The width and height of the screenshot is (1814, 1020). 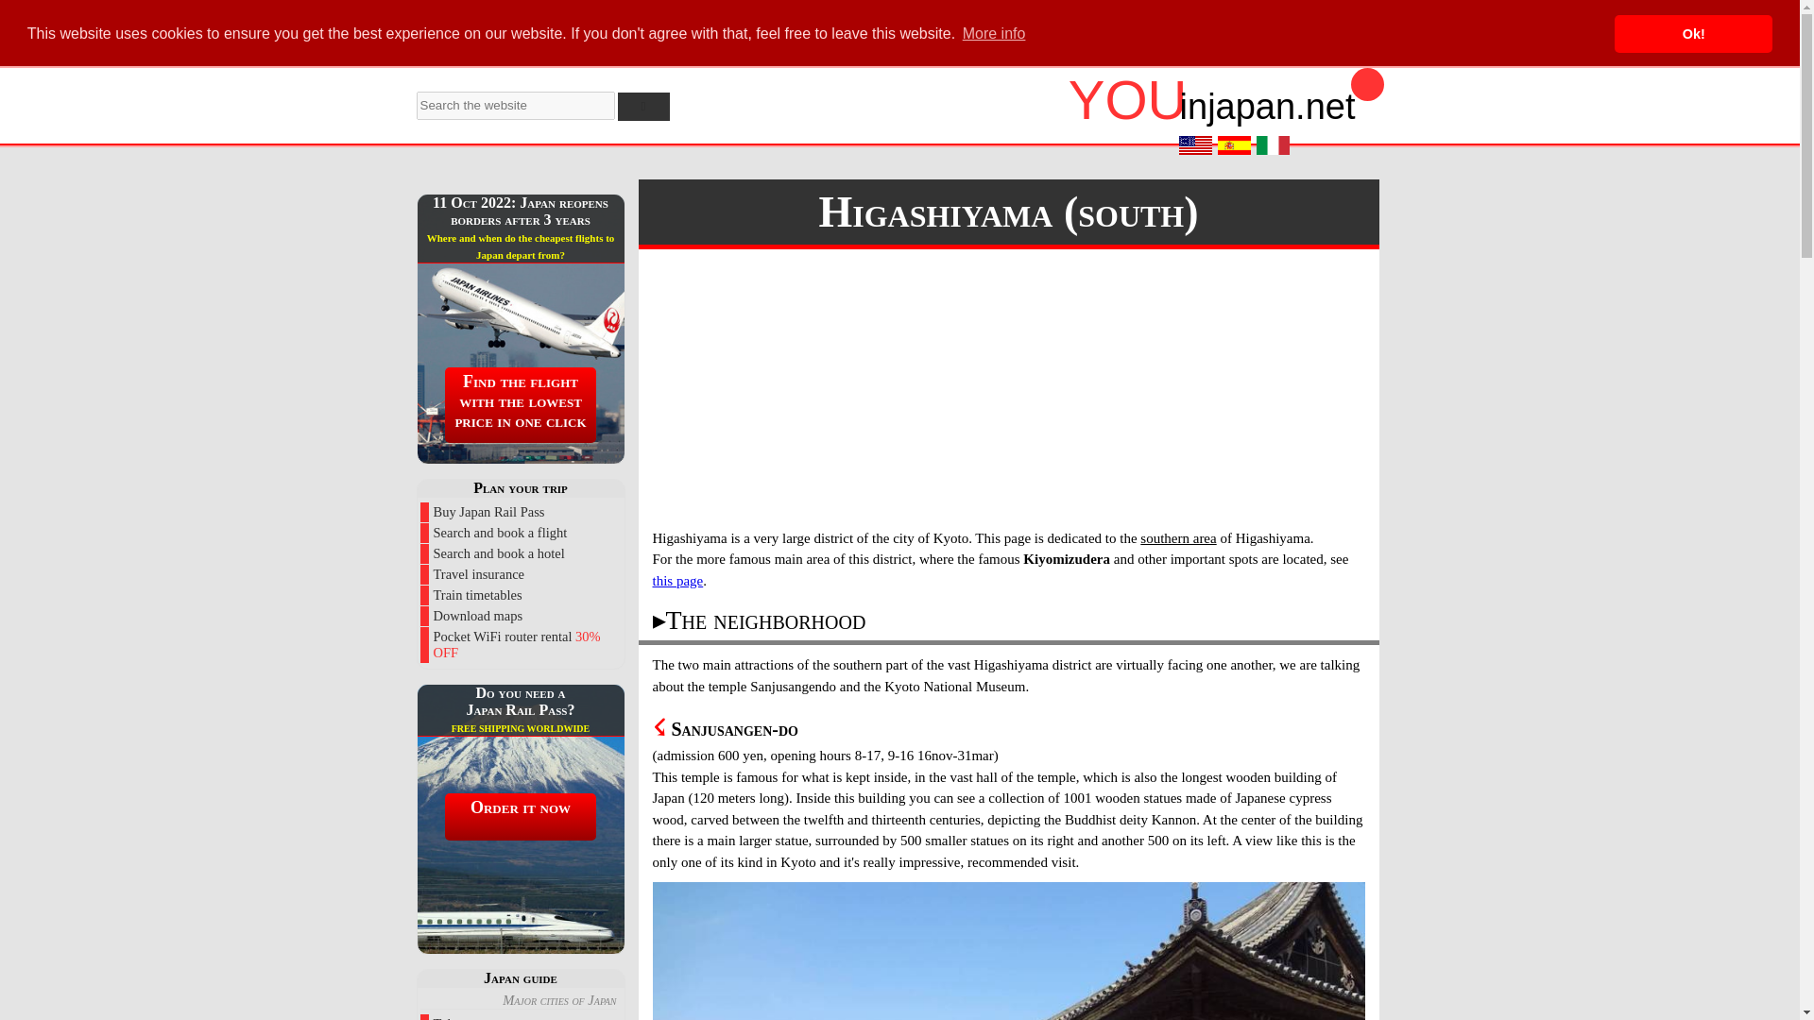 What do you see at coordinates (994, 33) in the screenshot?
I see `More info` at bounding box center [994, 33].